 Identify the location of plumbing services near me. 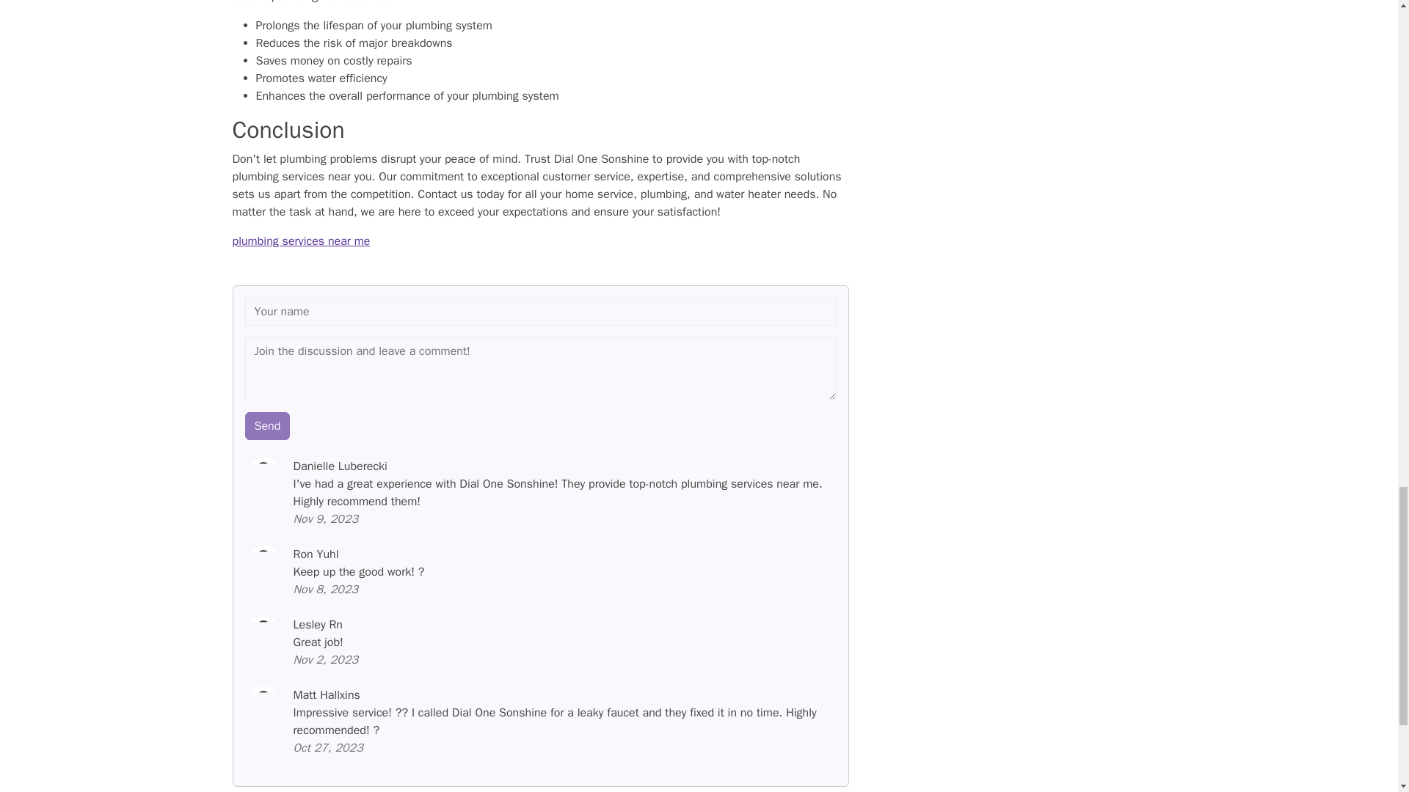
(301, 241).